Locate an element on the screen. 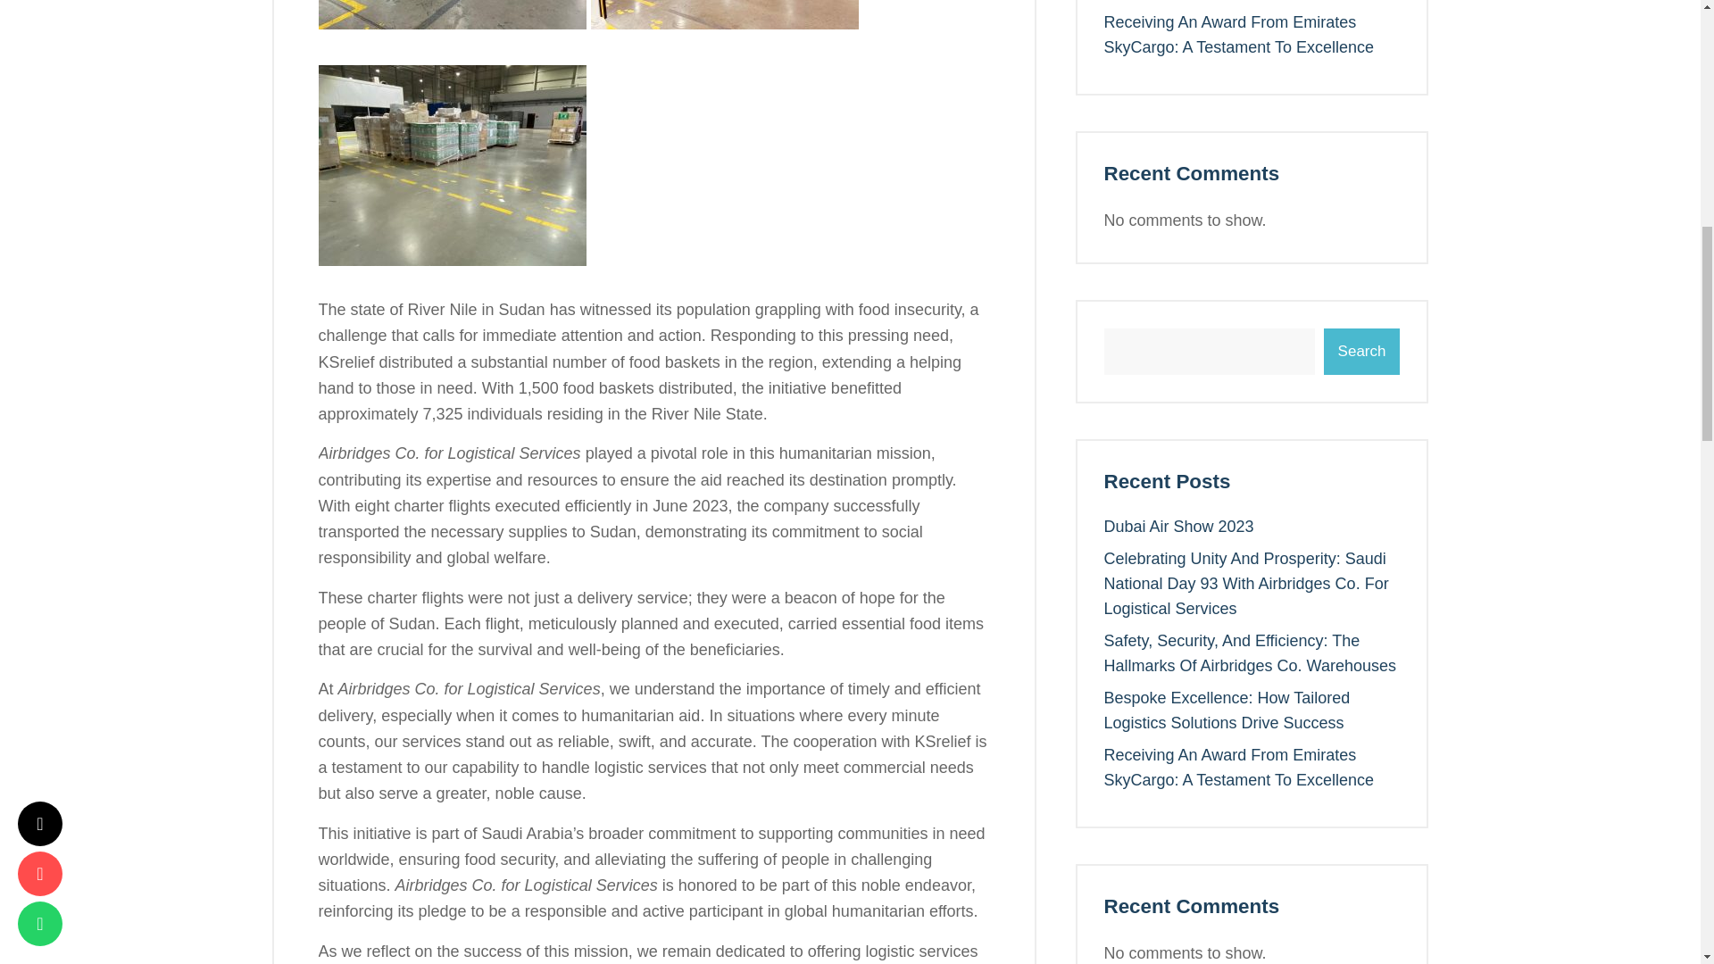  Search is located at coordinates (1361, 352).